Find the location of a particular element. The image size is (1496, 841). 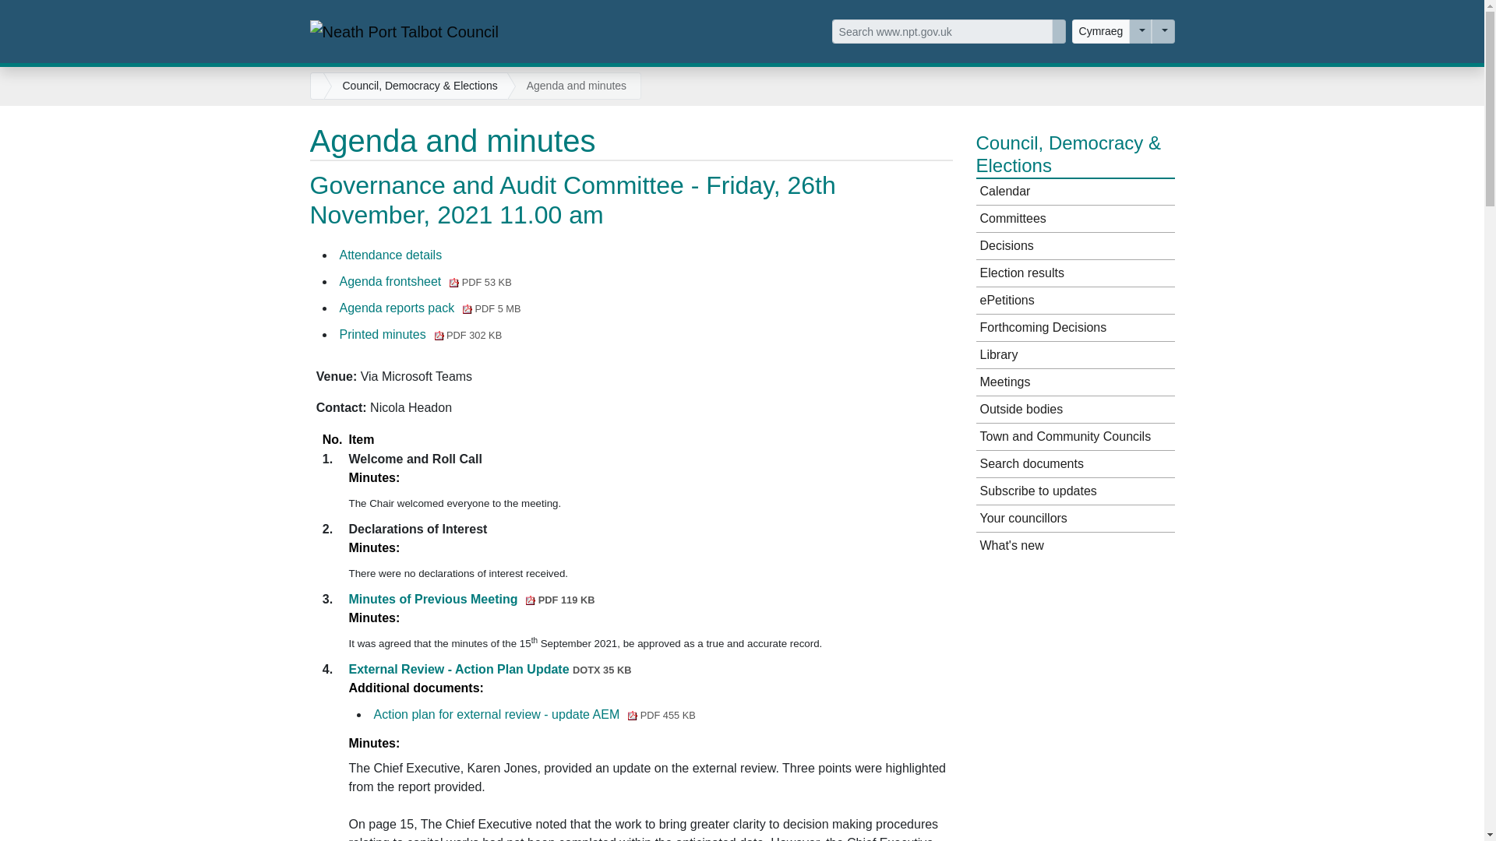

Self Service is located at coordinates (1141, 31).